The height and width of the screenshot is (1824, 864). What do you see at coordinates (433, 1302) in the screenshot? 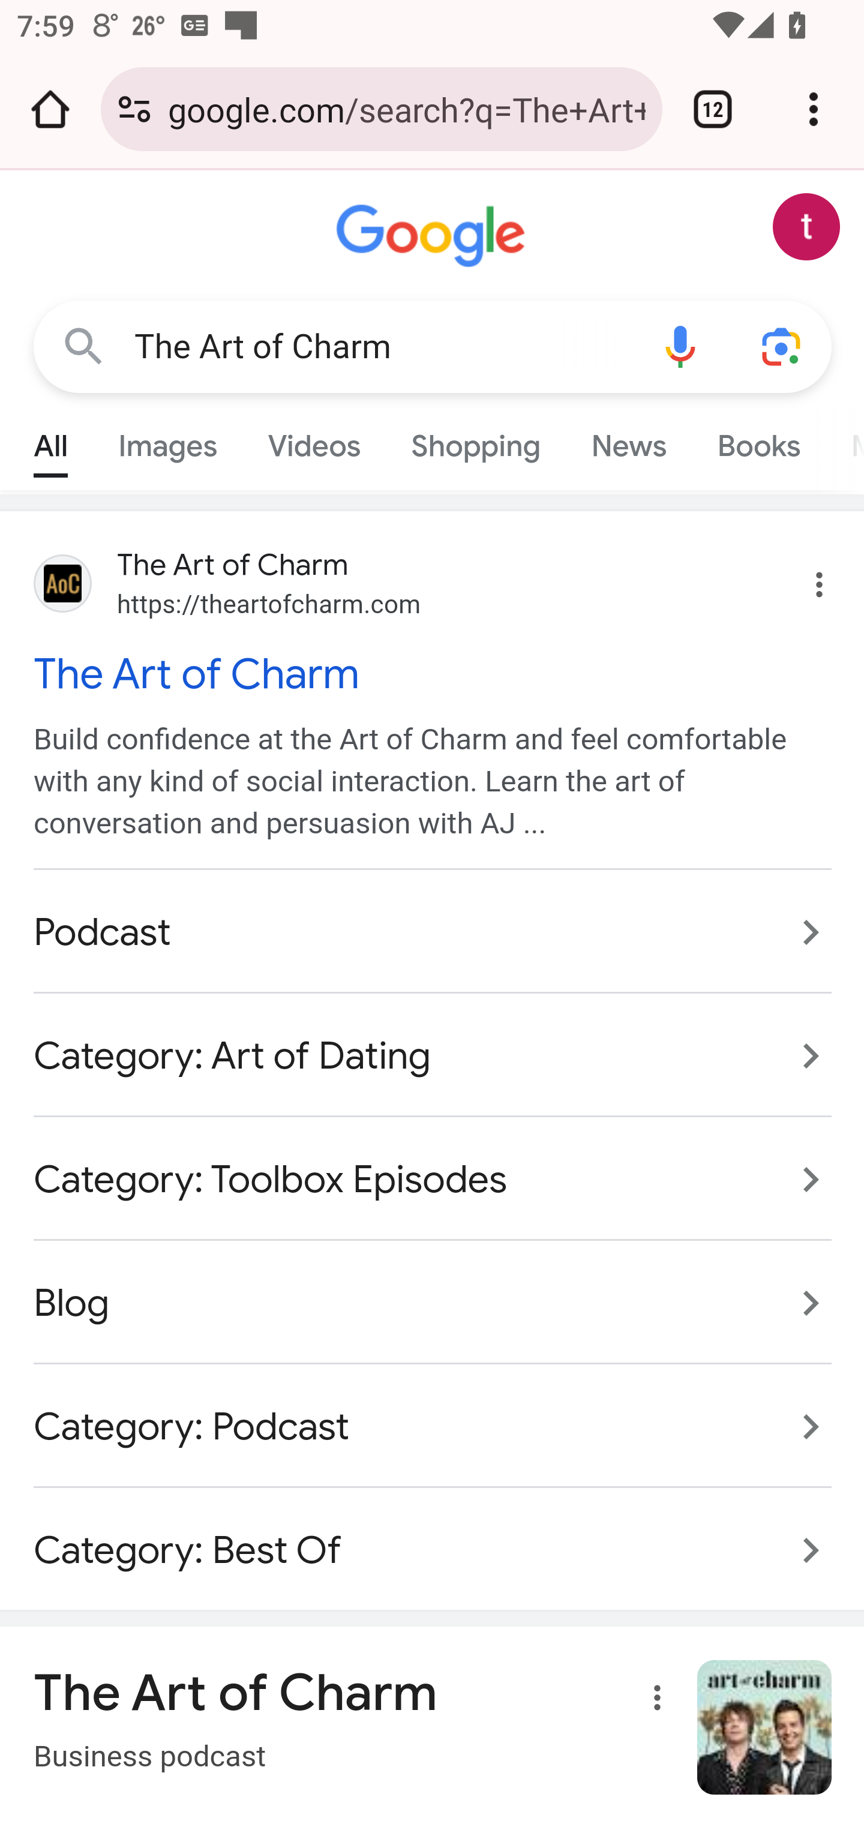
I see `Blog` at bounding box center [433, 1302].